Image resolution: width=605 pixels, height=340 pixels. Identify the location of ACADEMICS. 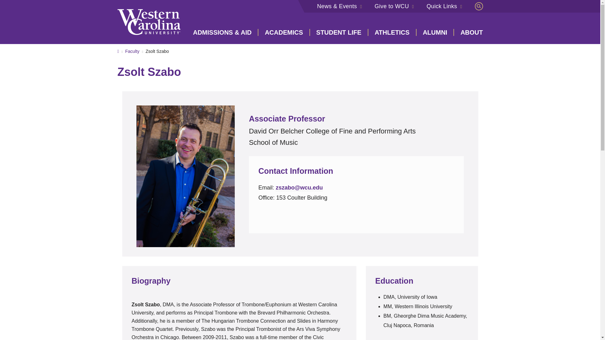
(284, 32).